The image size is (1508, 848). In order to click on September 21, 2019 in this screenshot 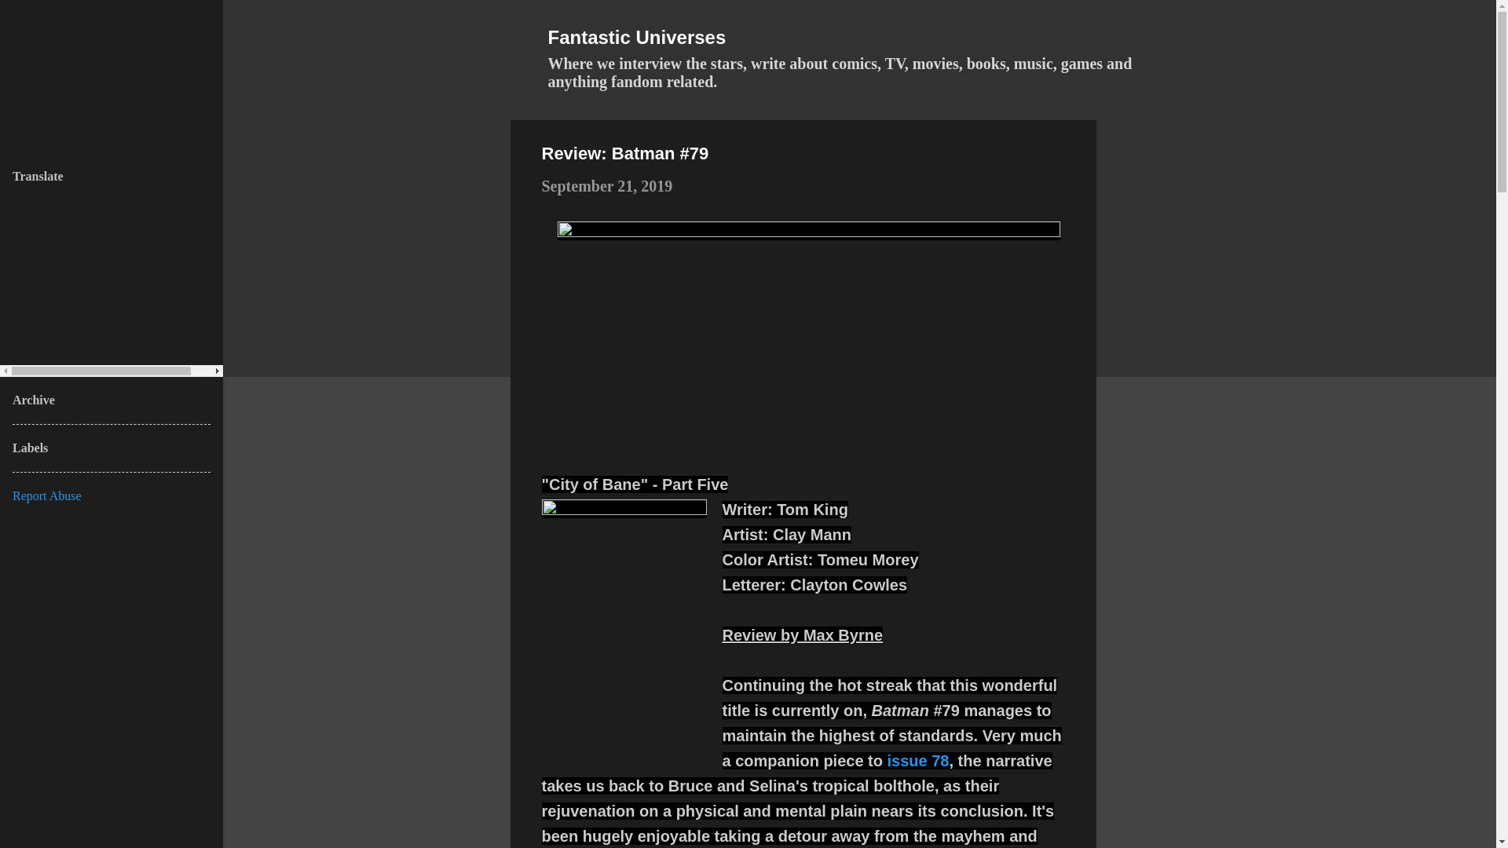, I will do `click(606, 185)`.